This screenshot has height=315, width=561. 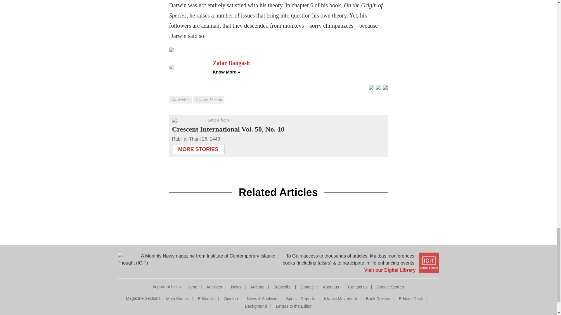 What do you see at coordinates (198, 148) in the screenshot?
I see `MORE STORIES` at bounding box center [198, 148].